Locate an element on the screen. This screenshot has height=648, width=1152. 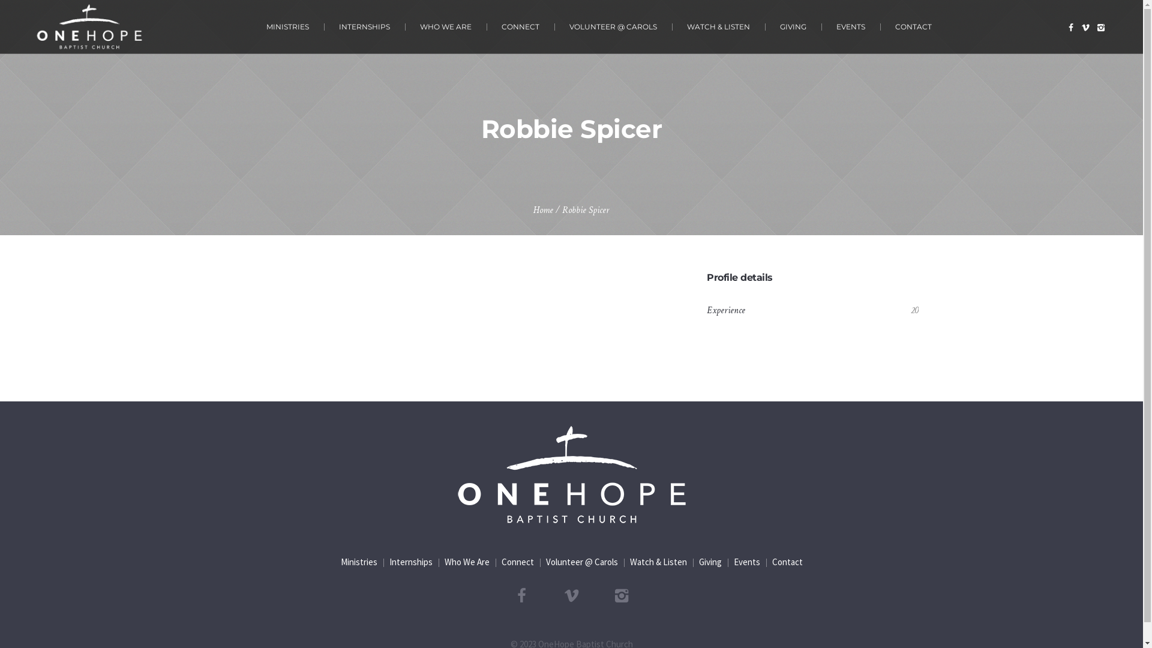
INTERNSHIPS is located at coordinates (365, 26).